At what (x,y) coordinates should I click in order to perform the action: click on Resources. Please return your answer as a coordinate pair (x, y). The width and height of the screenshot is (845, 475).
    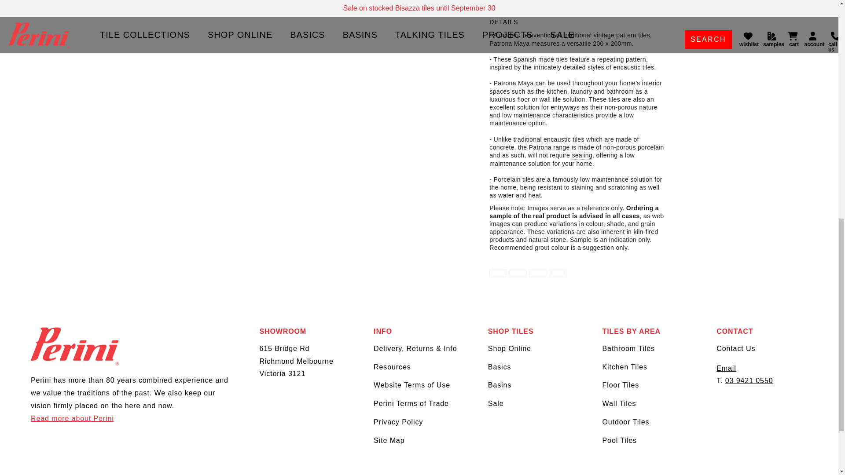
    Looking at the image, I should click on (392, 367).